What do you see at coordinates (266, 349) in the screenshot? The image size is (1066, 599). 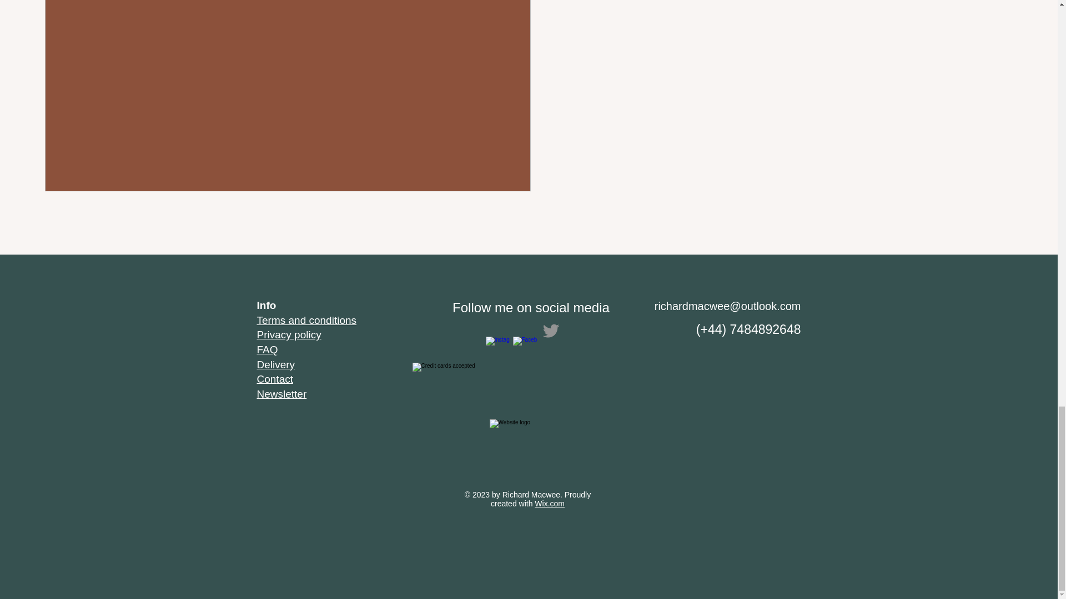 I see `FAQ` at bounding box center [266, 349].